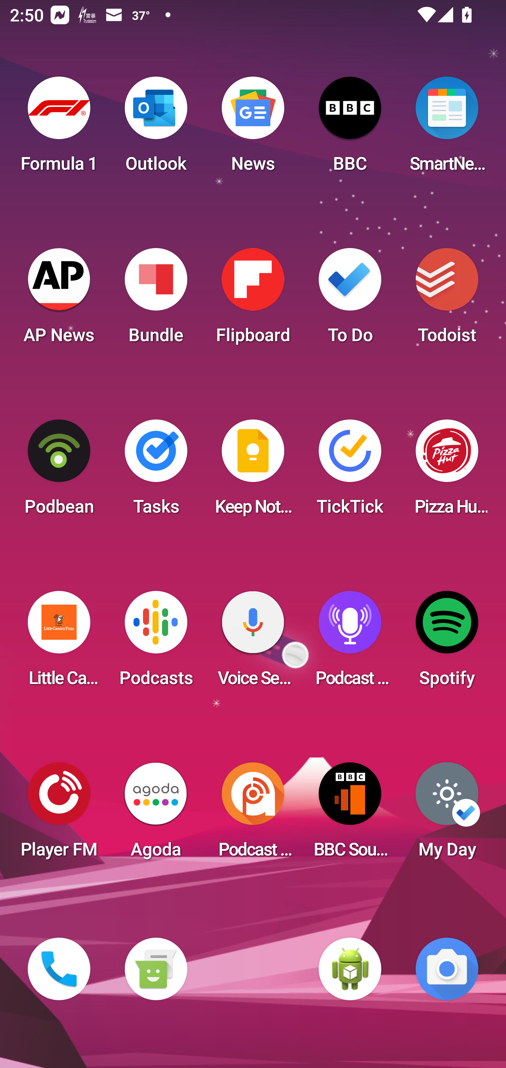 This screenshot has width=506, height=1068. Describe the element at coordinates (59, 643) in the screenshot. I see `Little Caesars Pizza` at that location.